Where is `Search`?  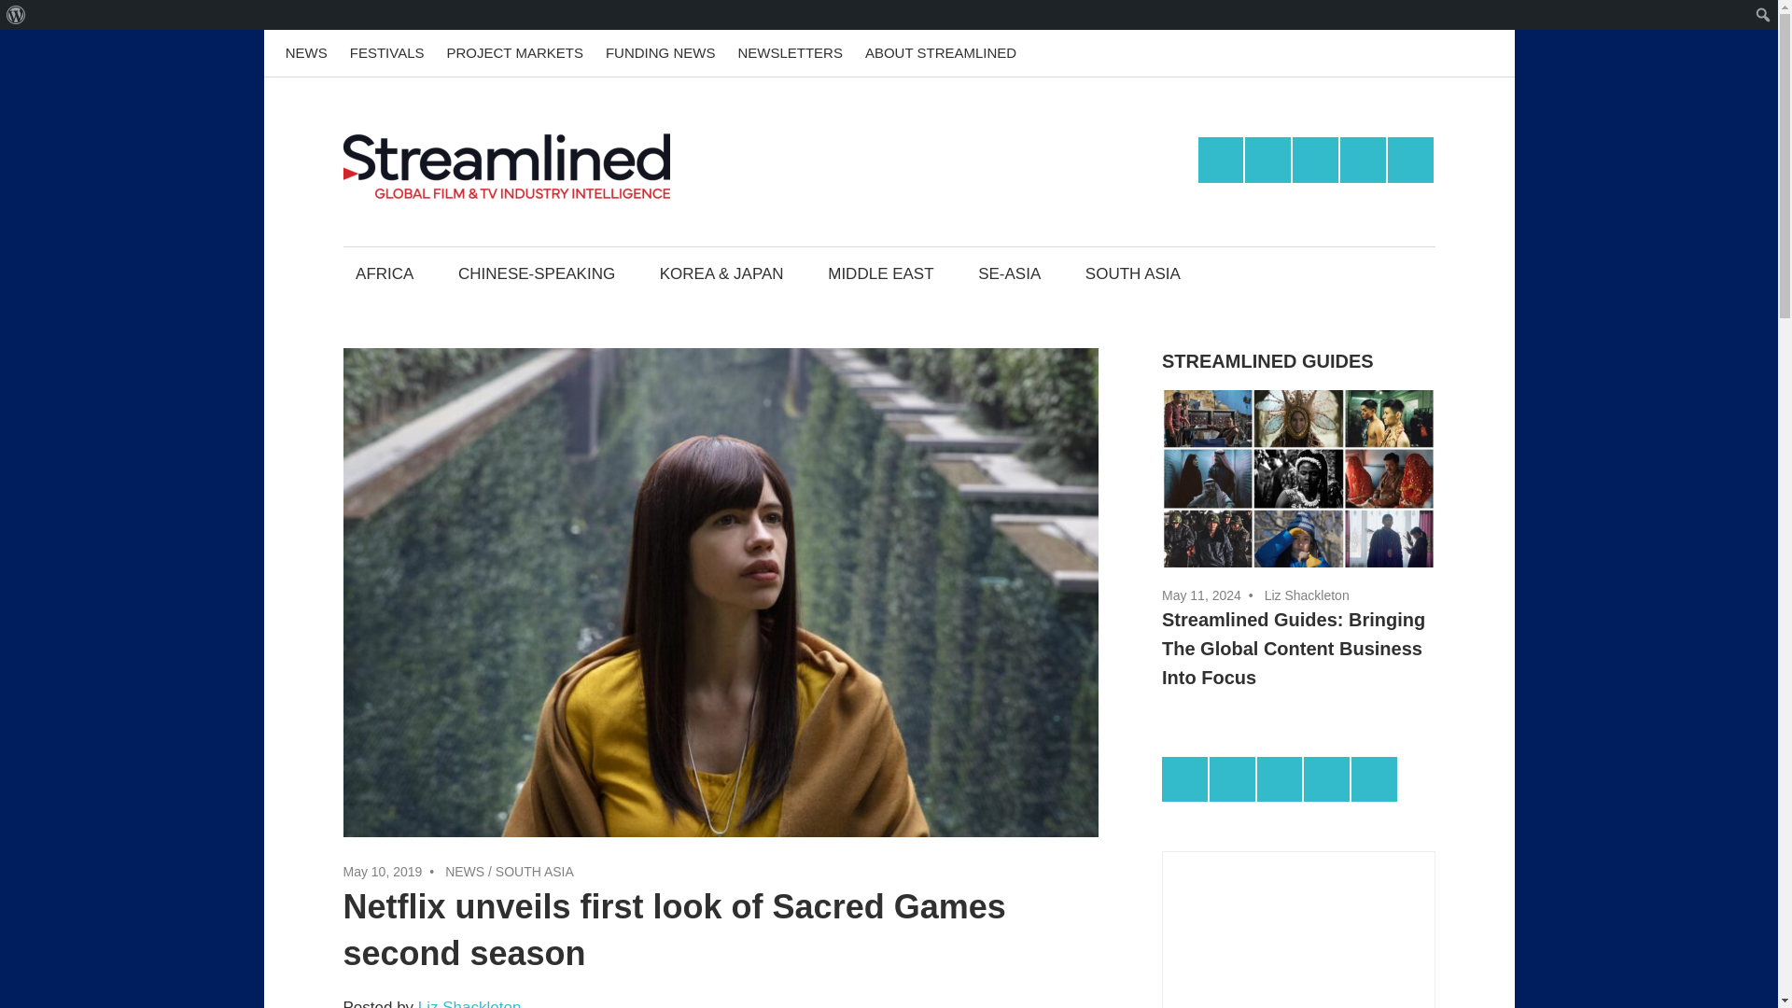
Search is located at coordinates (19, 15).